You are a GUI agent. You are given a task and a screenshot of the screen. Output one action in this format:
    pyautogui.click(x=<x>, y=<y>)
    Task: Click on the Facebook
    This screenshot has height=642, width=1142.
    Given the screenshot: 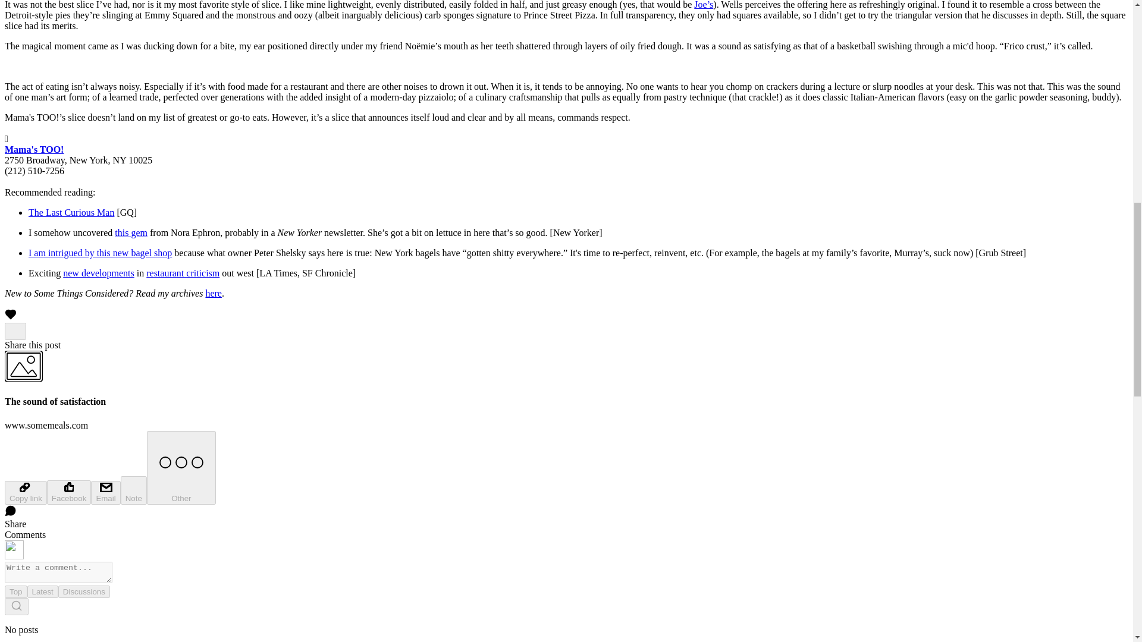 What is the action you would take?
    pyautogui.click(x=69, y=492)
    